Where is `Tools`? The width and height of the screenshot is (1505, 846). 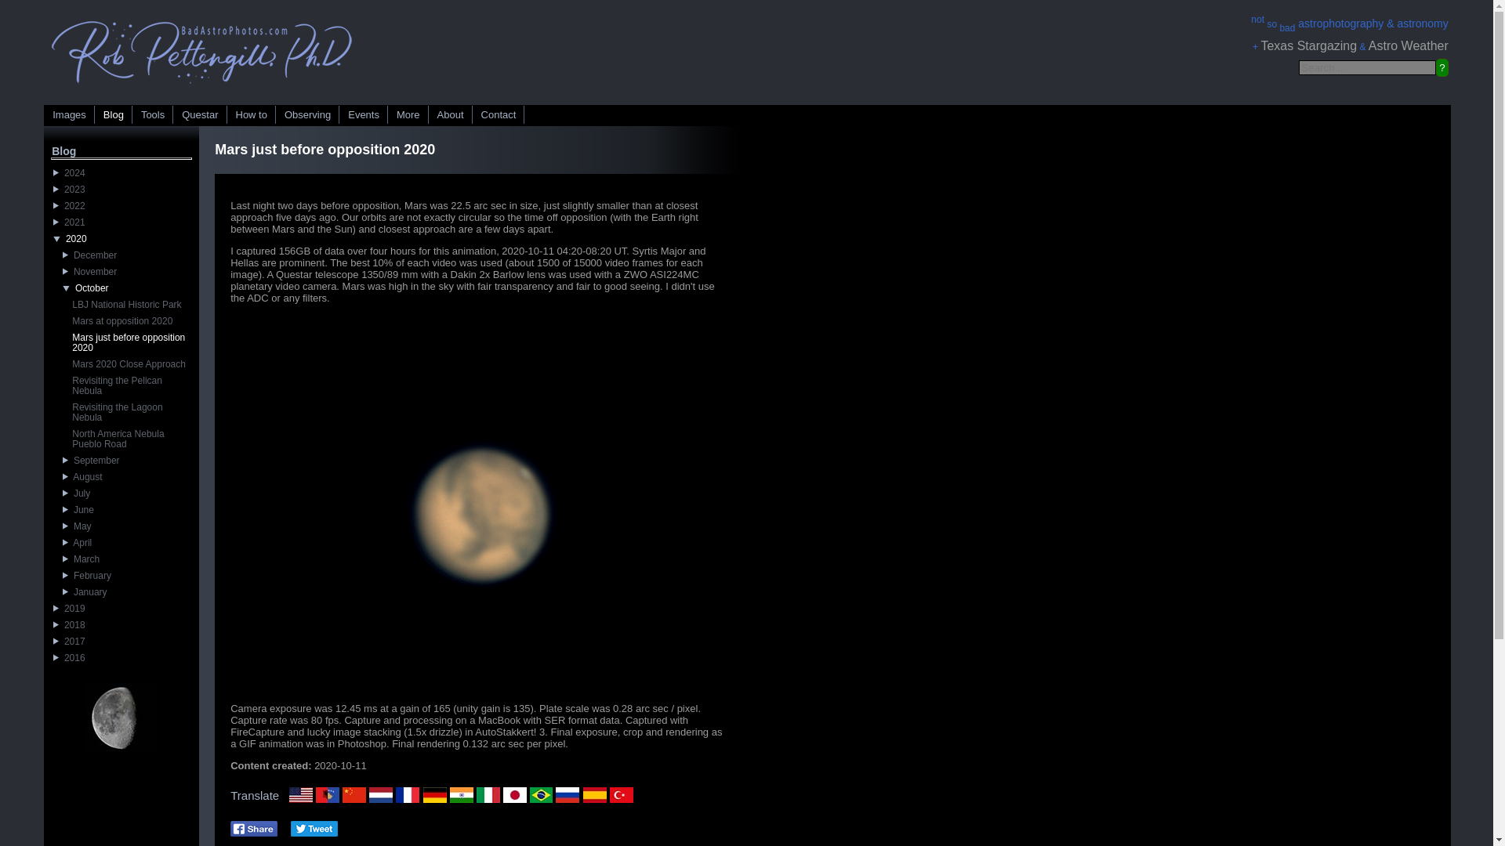 Tools is located at coordinates (153, 114).